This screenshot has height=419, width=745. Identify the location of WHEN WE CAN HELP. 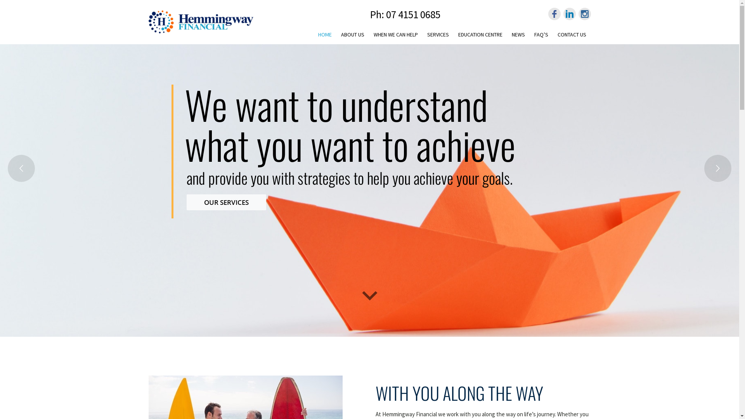
(395, 33).